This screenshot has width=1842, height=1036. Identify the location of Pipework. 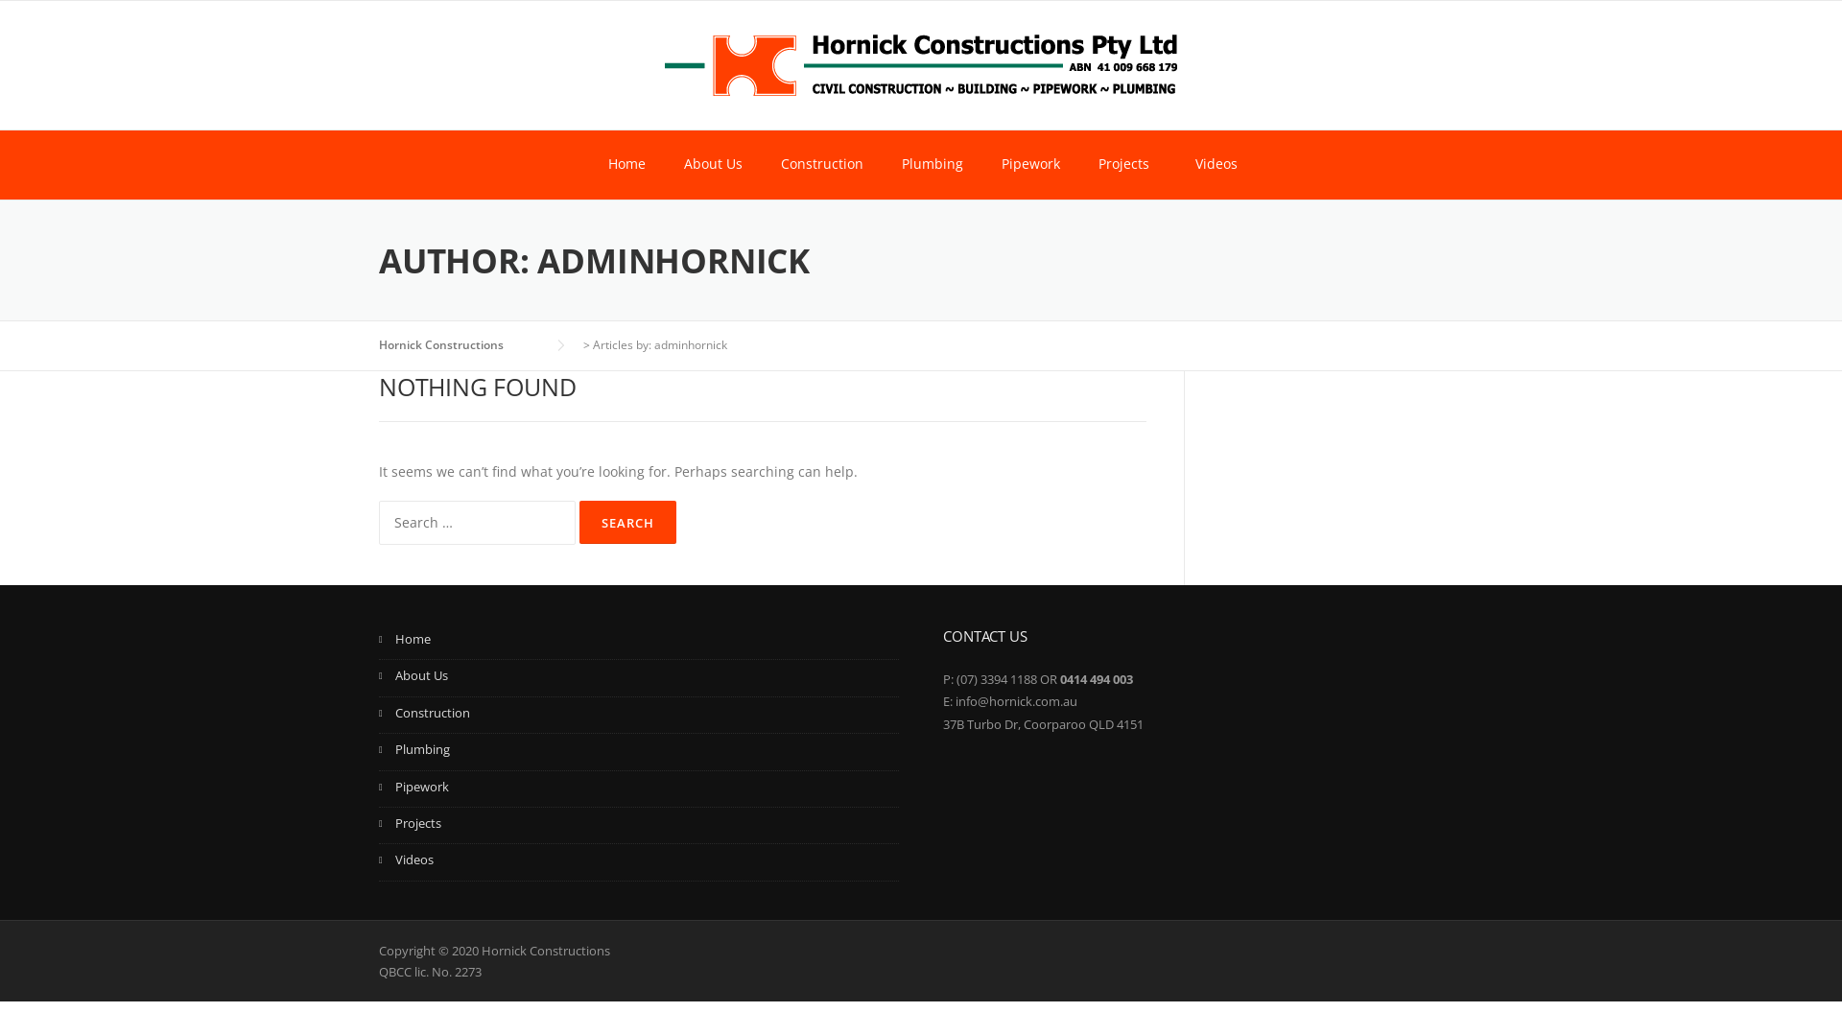
(639, 789).